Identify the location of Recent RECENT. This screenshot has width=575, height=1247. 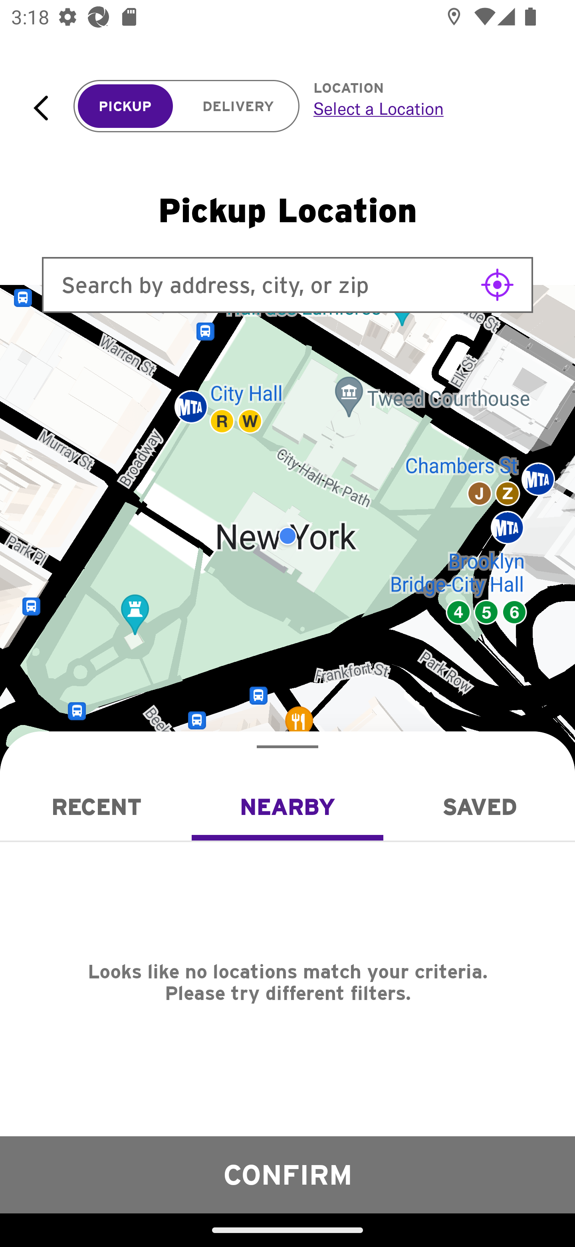
(96, 807).